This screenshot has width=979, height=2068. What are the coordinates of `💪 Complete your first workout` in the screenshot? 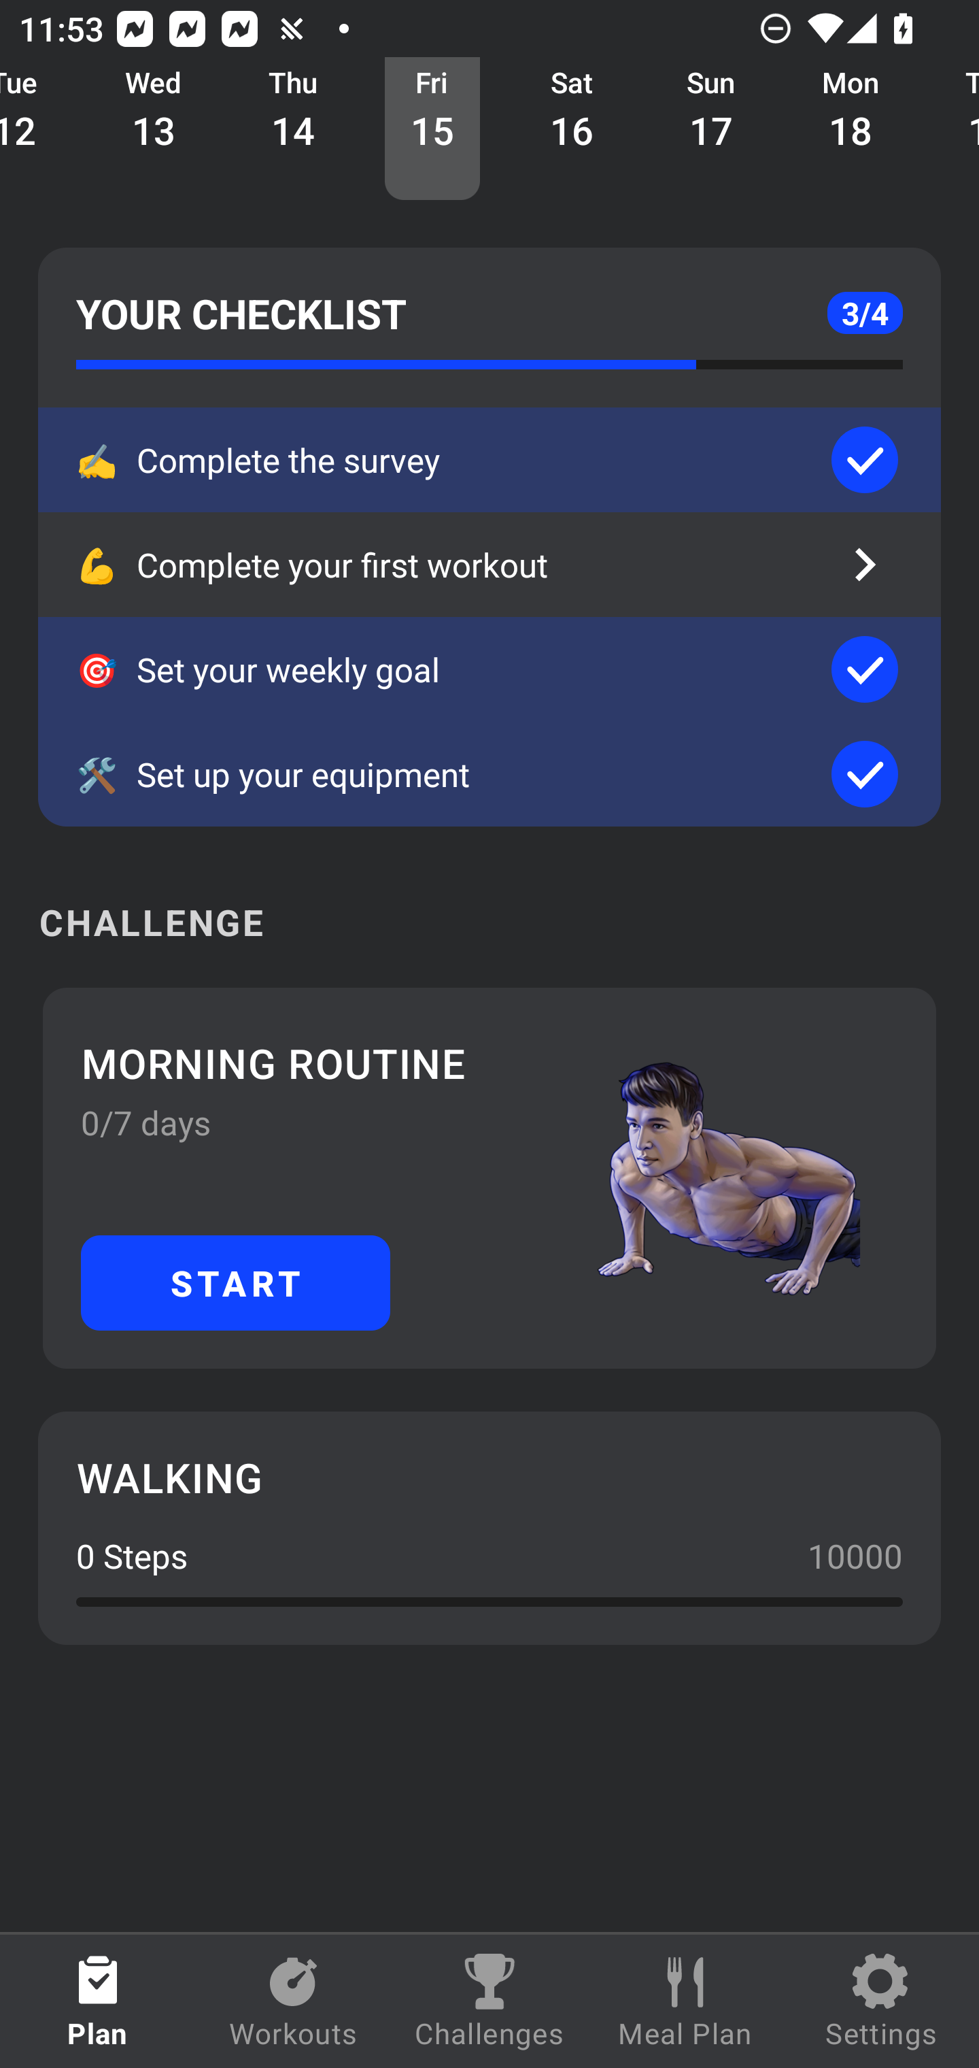 It's located at (489, 564).